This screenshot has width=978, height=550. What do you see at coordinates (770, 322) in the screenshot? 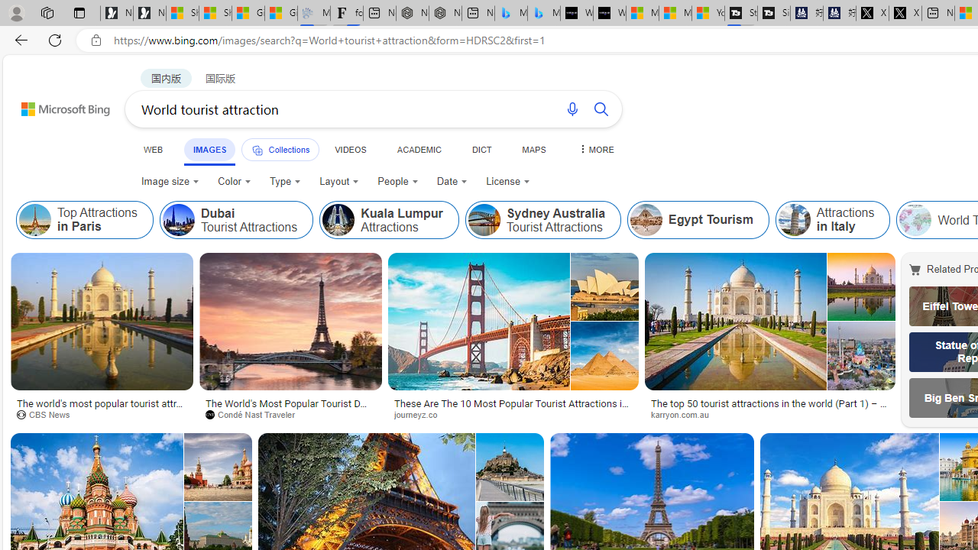
I see `Image result for World tourist attraction` at bounding box center [770, 322].